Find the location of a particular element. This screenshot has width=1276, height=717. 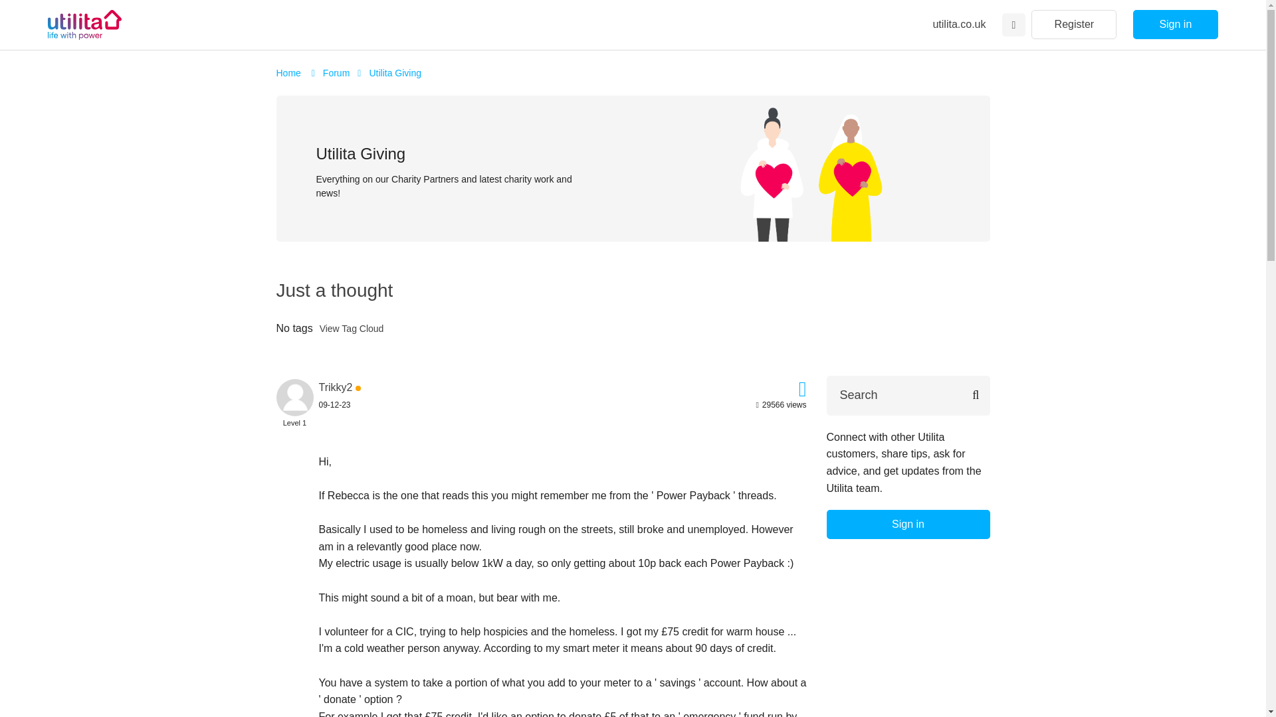

Home is located at coordinates (290, 72).